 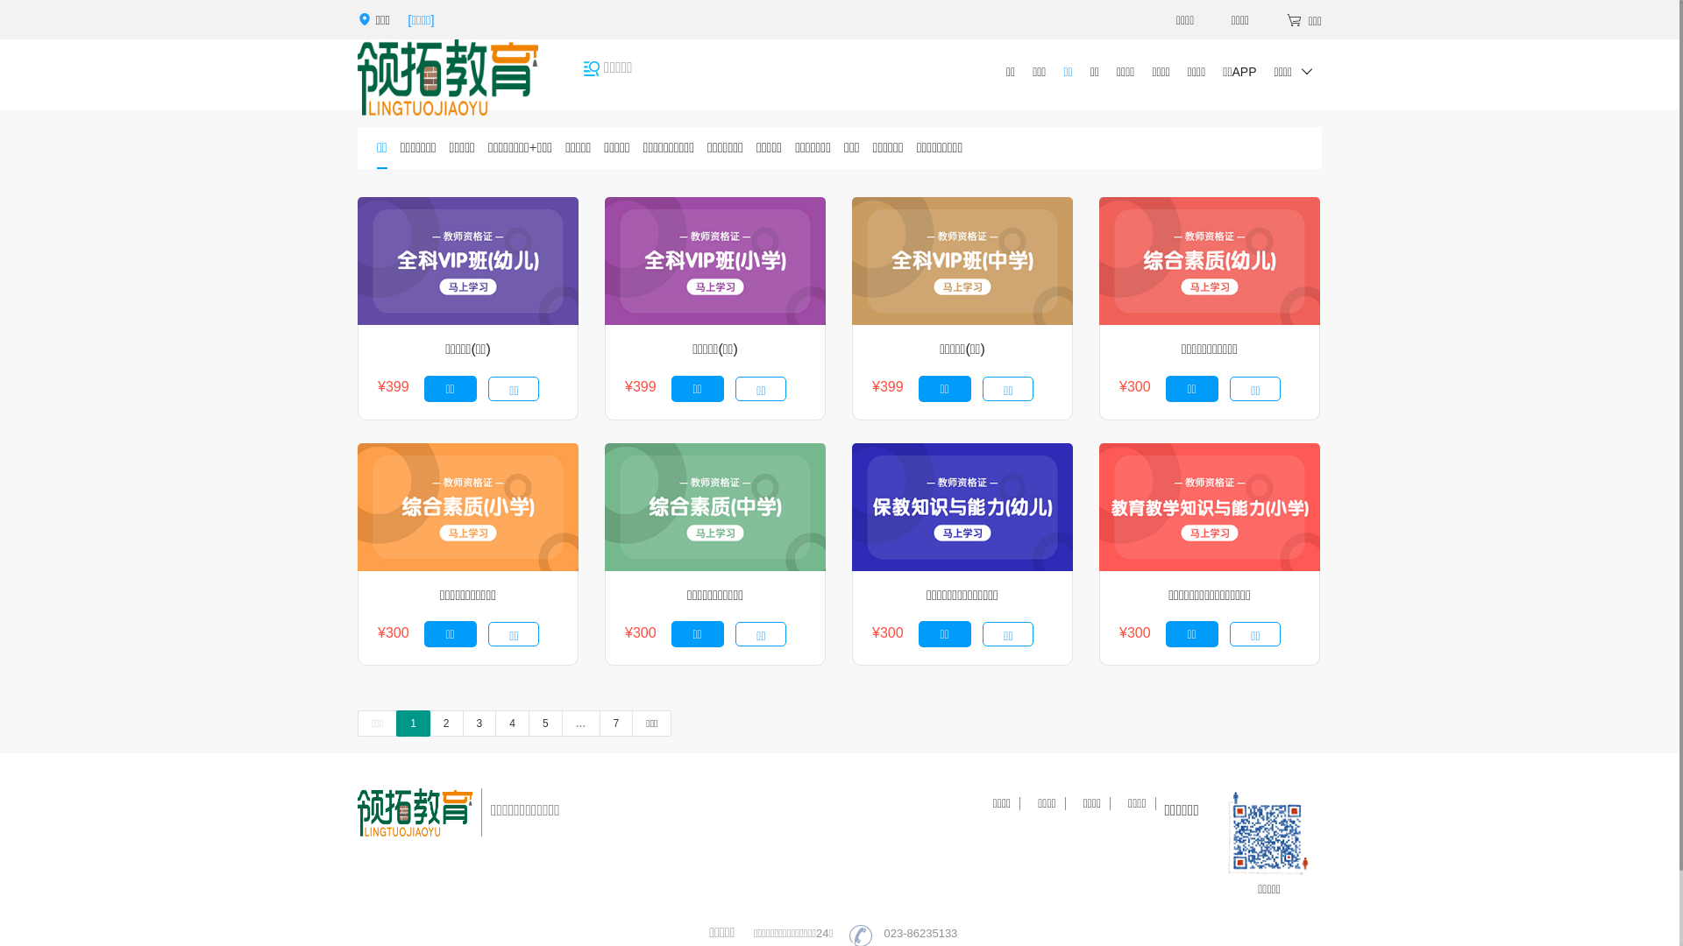 I want to click on 3, so click(x=480, y=724).